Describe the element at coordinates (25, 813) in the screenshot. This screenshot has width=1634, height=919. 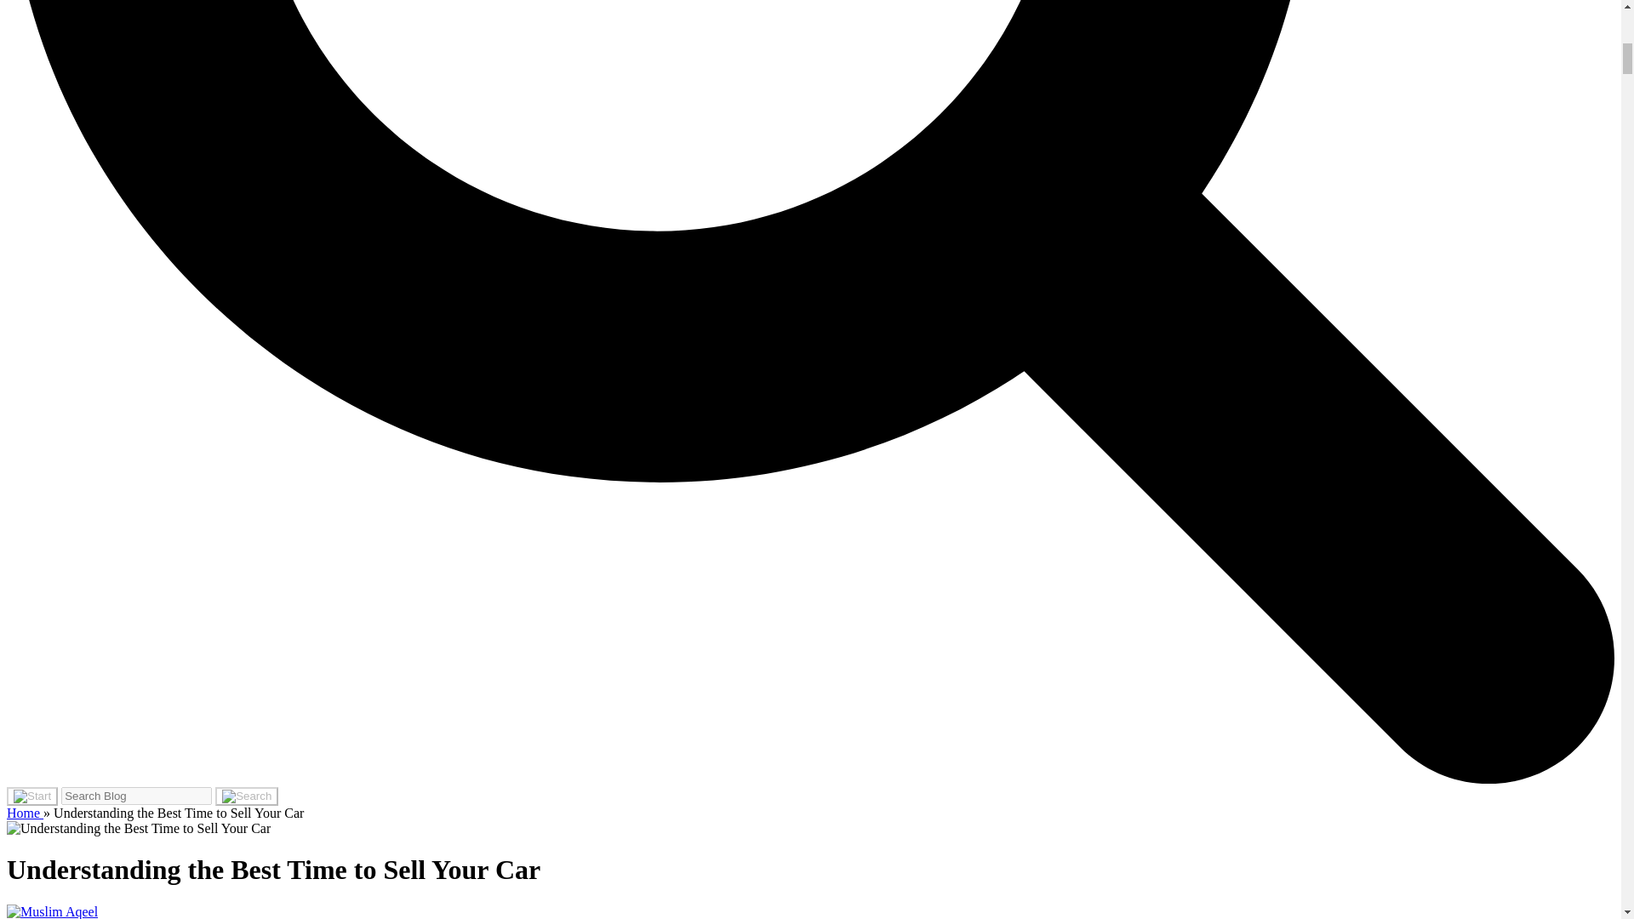
I see `Home` at that location.